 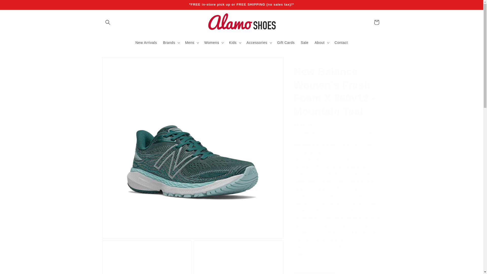 I want to click on Open media 3 in modal, so click(x=238, y=257).